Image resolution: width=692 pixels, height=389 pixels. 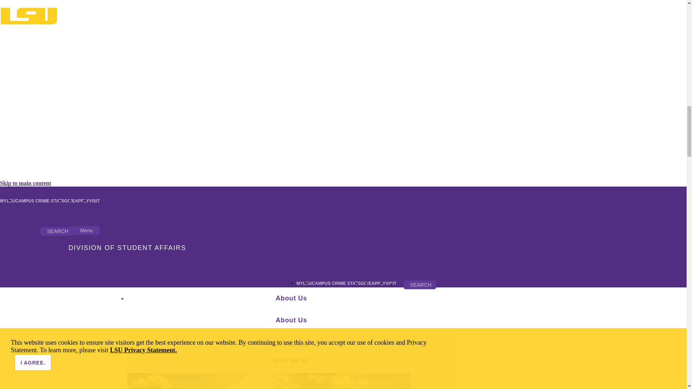 What do you see at coordinates (336, 283) in the screenshot?
I see `CAMPUS CRIME STATS` at bounding box center [336, 283].